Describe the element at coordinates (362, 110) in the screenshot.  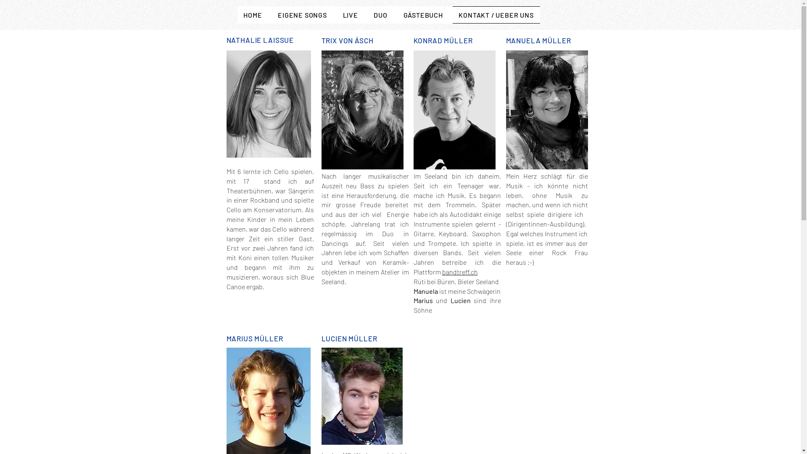
I see `Trix Vonaesch` at that location.